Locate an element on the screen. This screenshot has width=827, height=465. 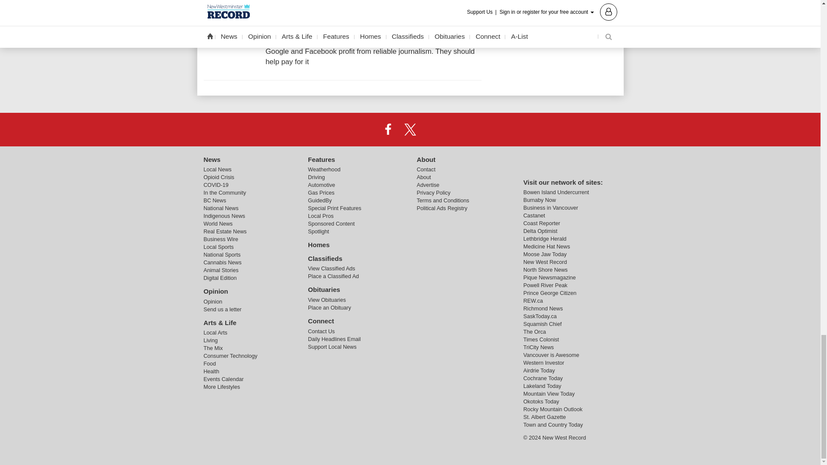
X is located at coordinates (410, 129).